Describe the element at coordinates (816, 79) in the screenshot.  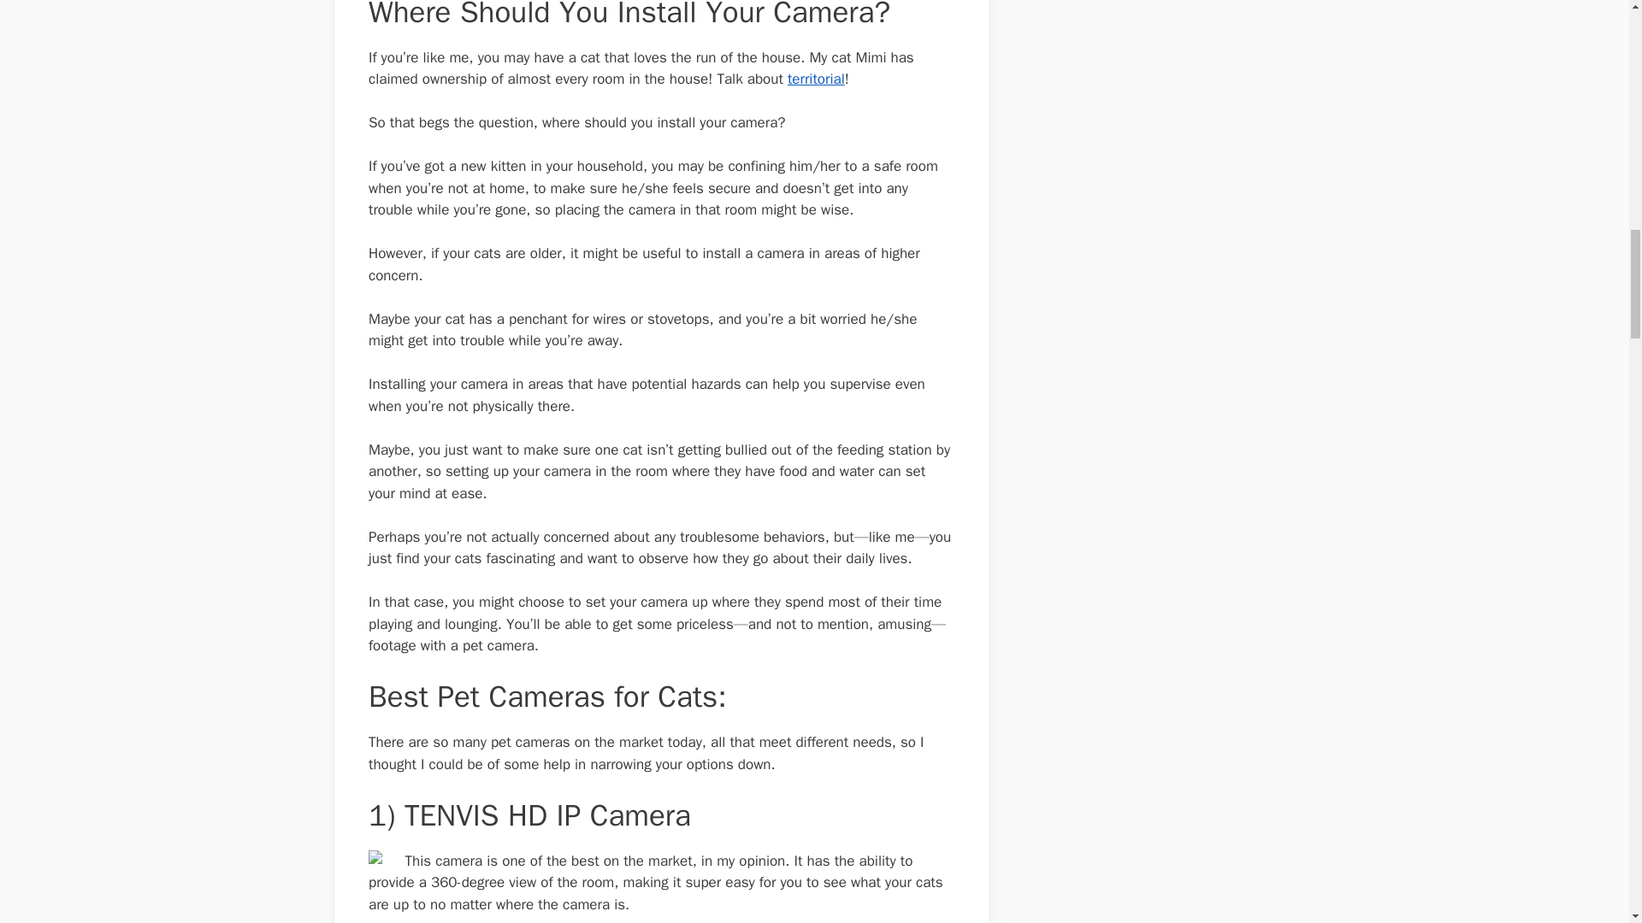
I see `territorial` at that location.